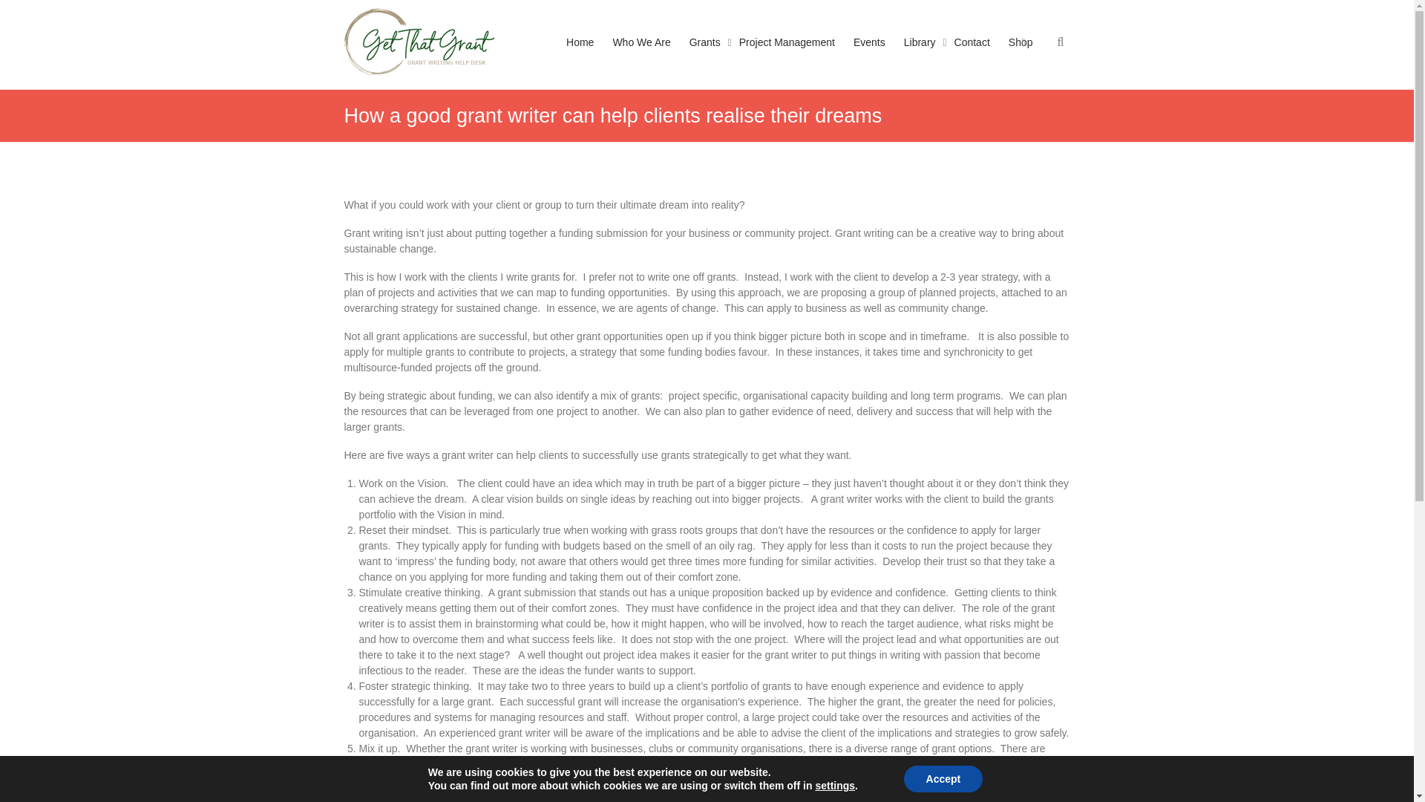  I want to click on Contact, so click(972, 56).